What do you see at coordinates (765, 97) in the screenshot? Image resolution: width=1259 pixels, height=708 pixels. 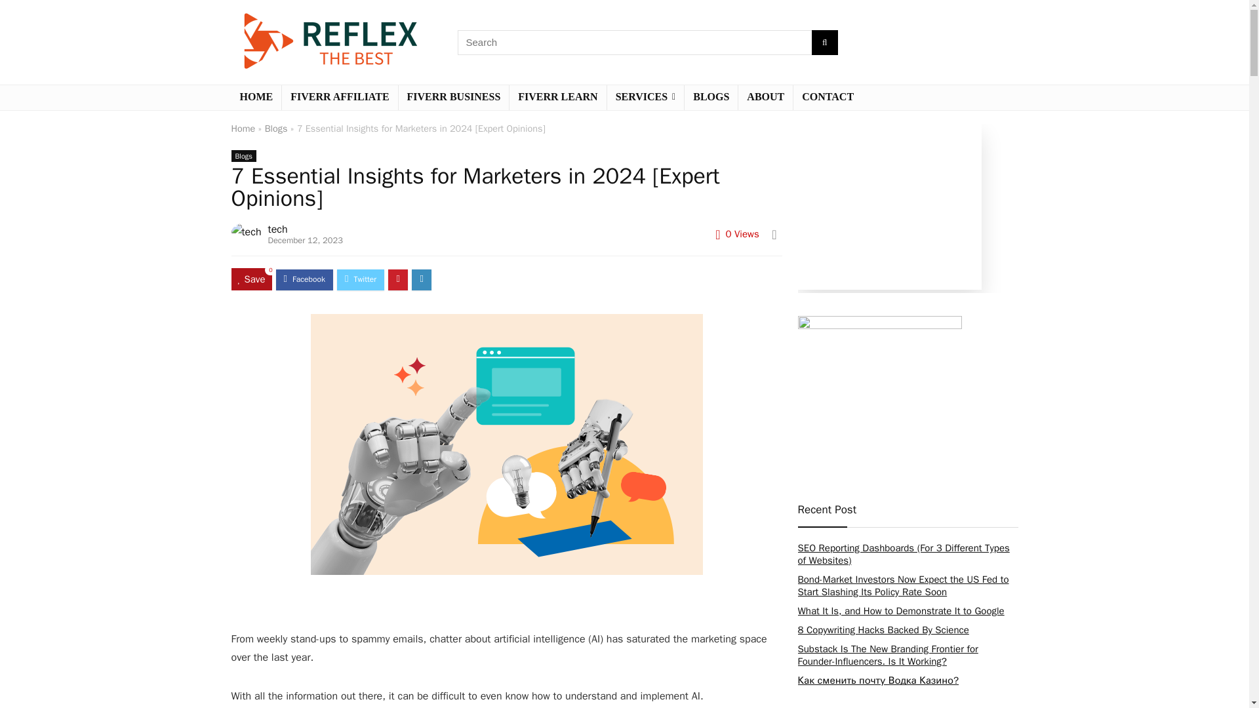 I see `ABOUT` at bounding box center [765, 97].